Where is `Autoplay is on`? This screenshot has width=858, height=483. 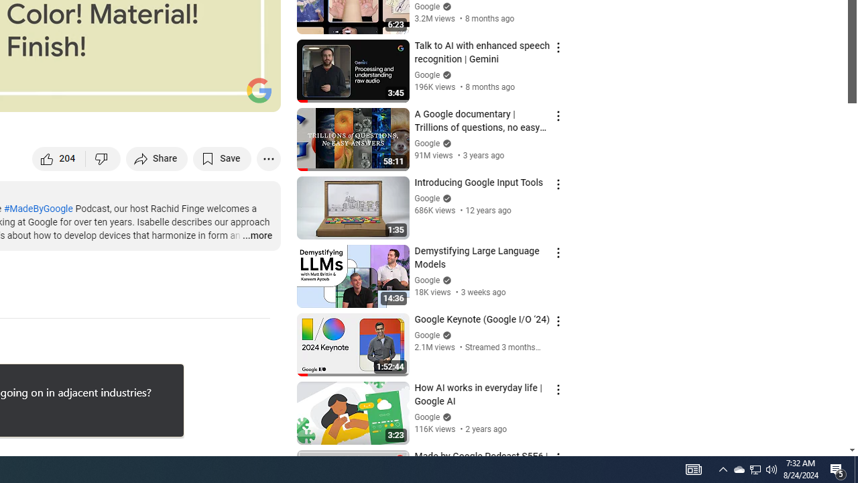 Autoplay is on is located at coordinates (95, 95).